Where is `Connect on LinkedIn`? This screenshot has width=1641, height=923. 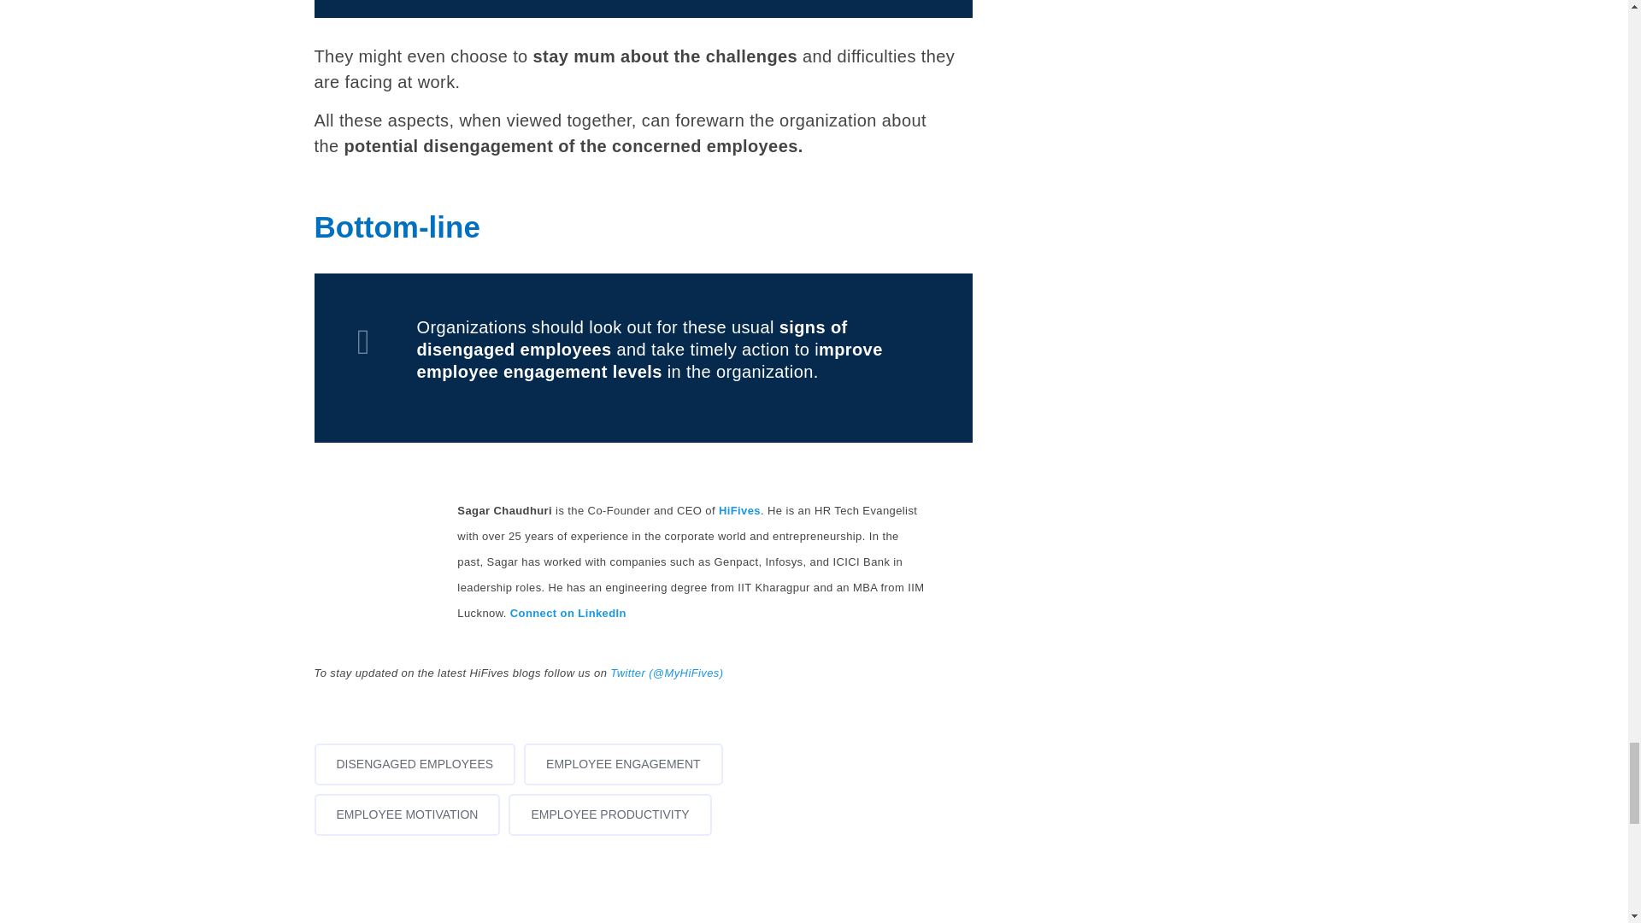
Connect on LinkedIn is located at coordinates (568, 612).